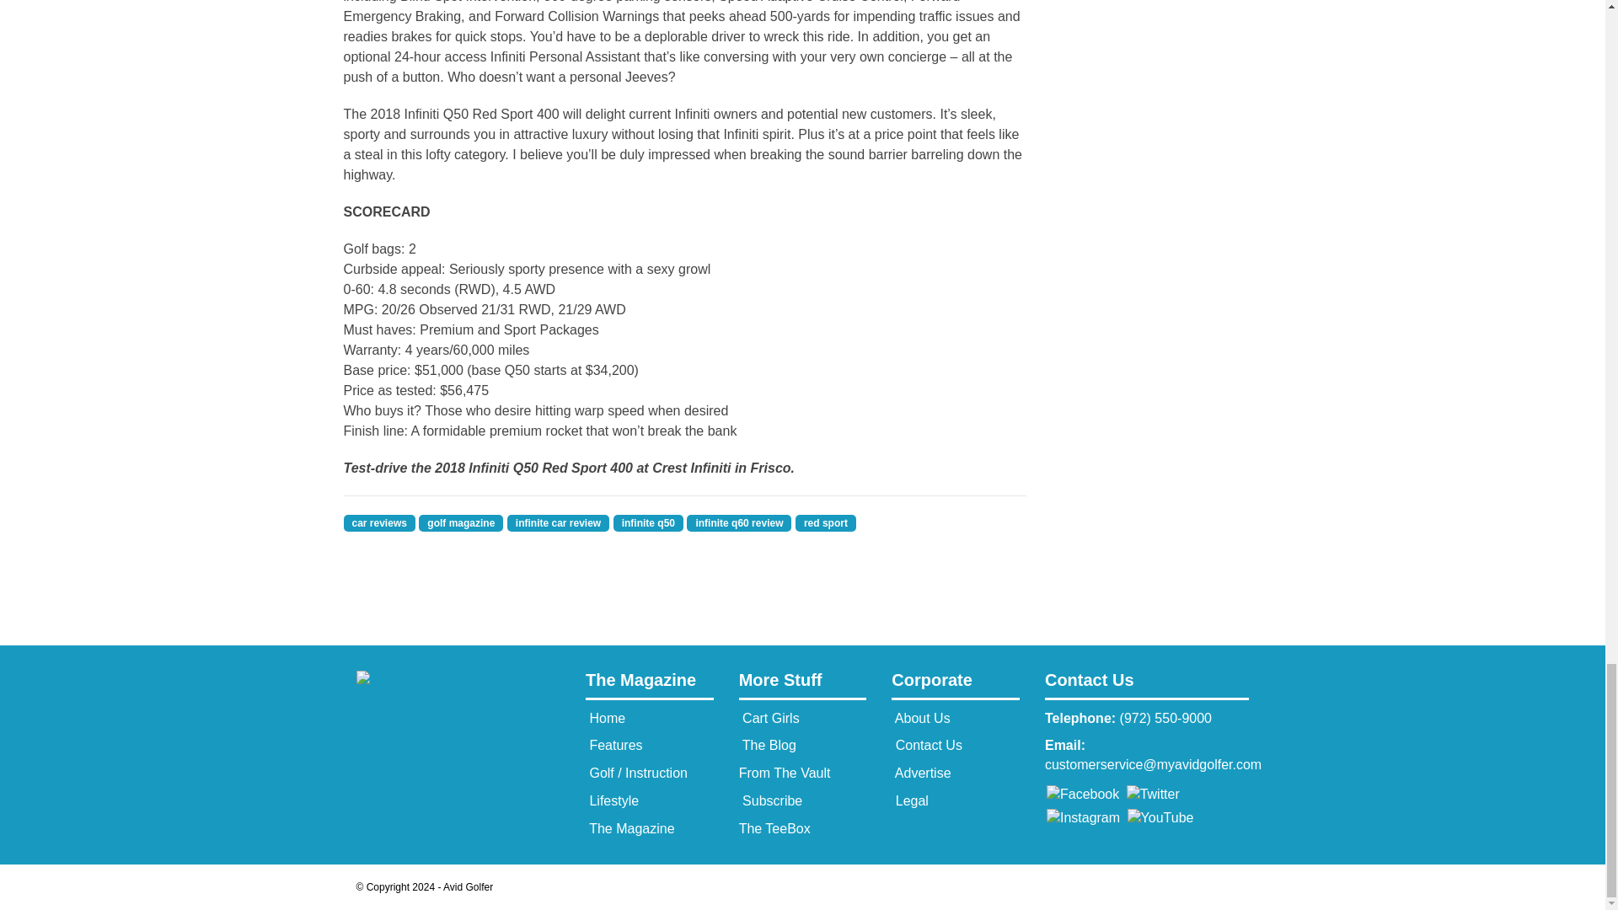 This screenshot has height=910, width=1618. What do you see at coordinates (558, 522) in the screenshot?
I see `infinite car review` at bounding box center [558, 522].